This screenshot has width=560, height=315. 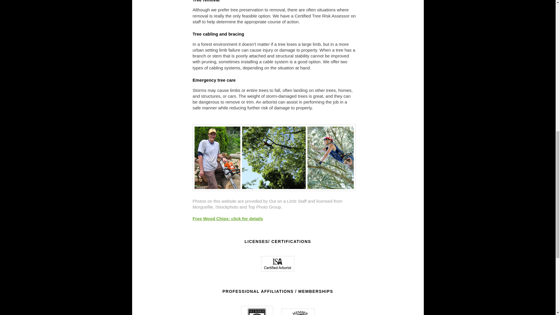 I want to click on Tree Care Industry Association, so click(x=298, y=312).